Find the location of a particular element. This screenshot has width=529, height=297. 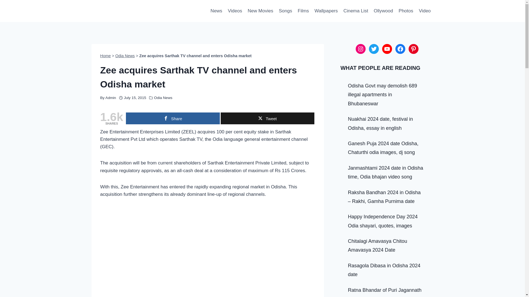

Films is located at coordinates (303, 11).